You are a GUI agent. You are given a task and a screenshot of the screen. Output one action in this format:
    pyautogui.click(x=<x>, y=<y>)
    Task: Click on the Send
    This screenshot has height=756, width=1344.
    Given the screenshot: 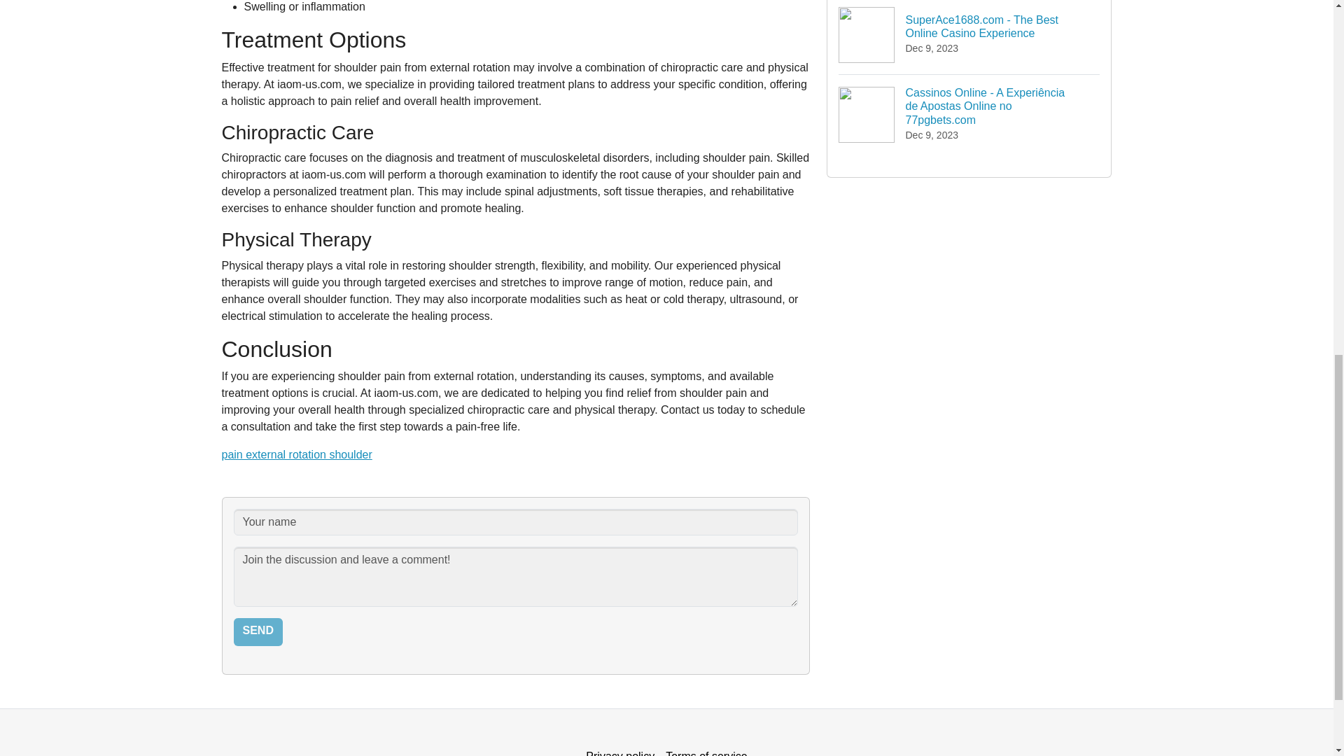 What is the action you would take?
    pyautogui.click(x=258, y=632)
    